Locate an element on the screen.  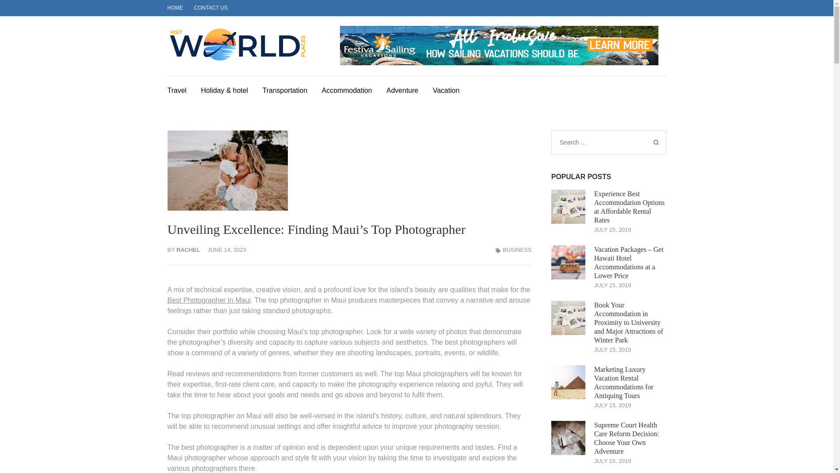
BUSINESS is located at coordinates (517, 250).